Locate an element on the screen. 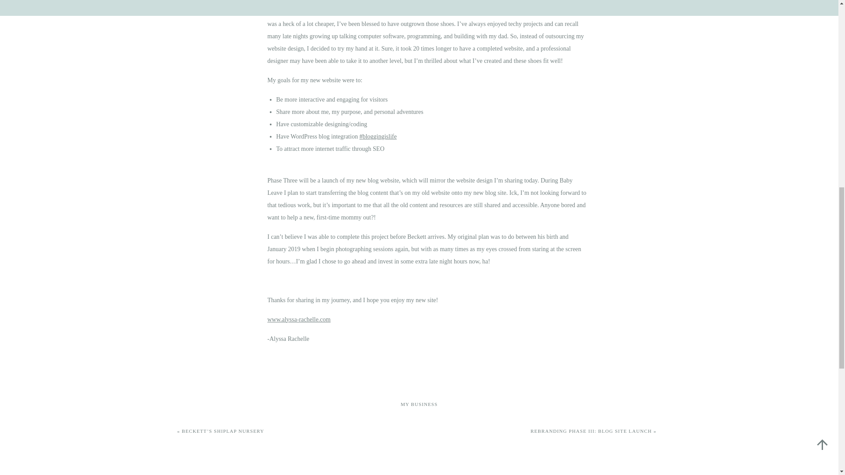 The width and height of the screenshot is (845, 475). REBRANDING PHASE III: BLOG SITE LAUNCH is located at coordinates (591, 431).